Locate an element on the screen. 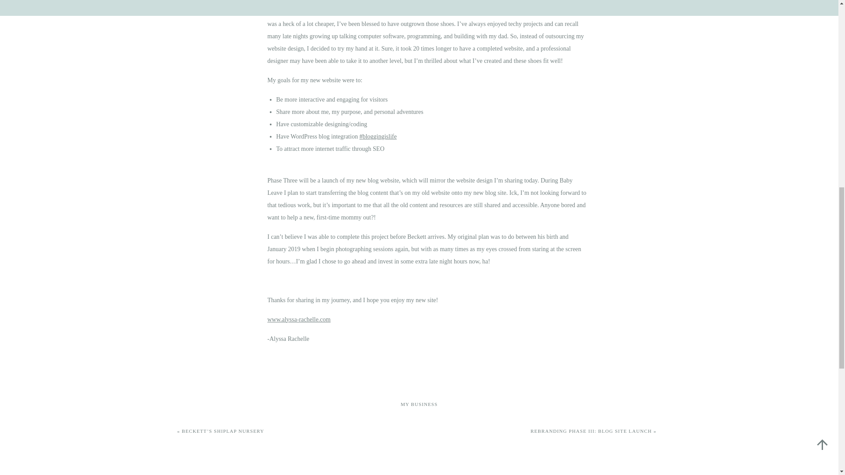 The width and height of the screenshot is (845, 475). REBRANDING PHASE III: BLOG SITE LAUNCH is located at coordinates (591, 431).